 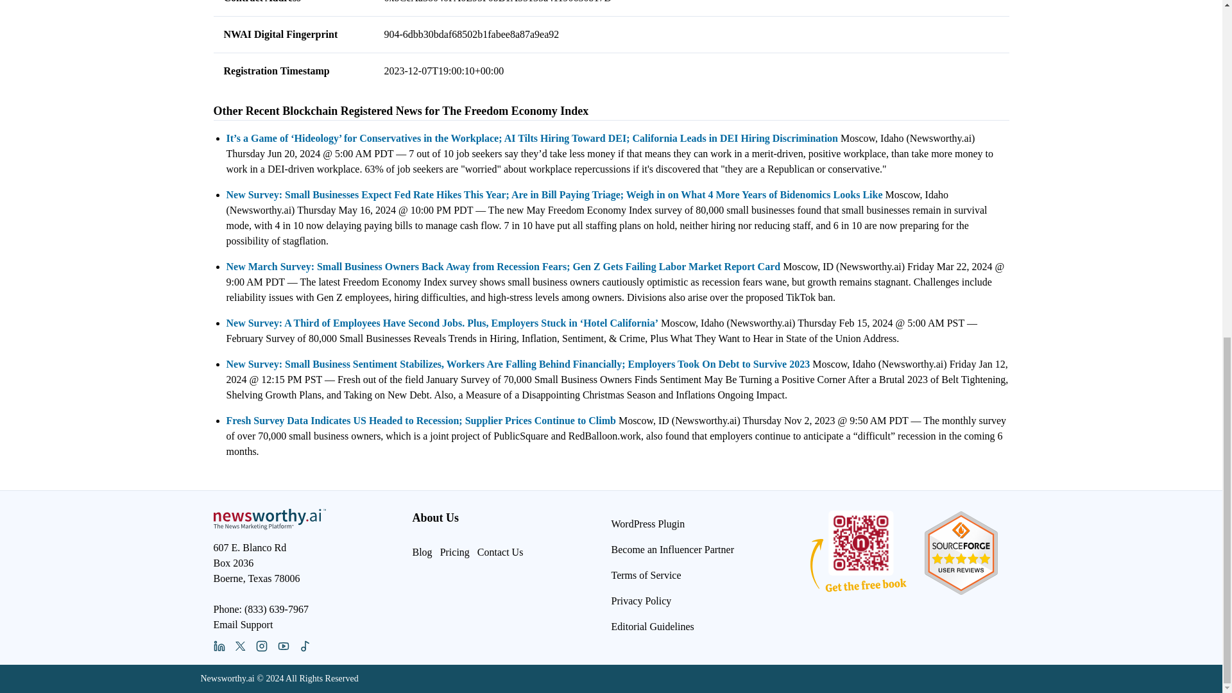 What do you see at coordinates (240, 646) in the screenshot?
I see `Newsworthy on Twitter` at bounding box center [240, 646].